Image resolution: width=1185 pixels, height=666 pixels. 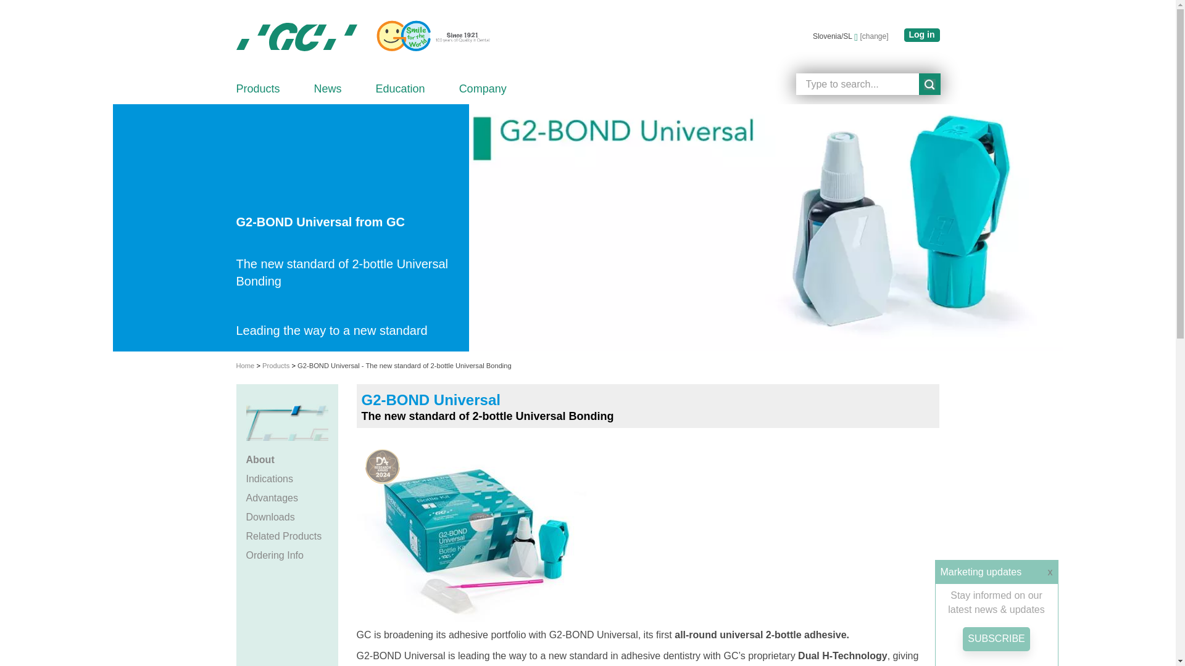 I want to click on Home, so click(x=428, y=36).